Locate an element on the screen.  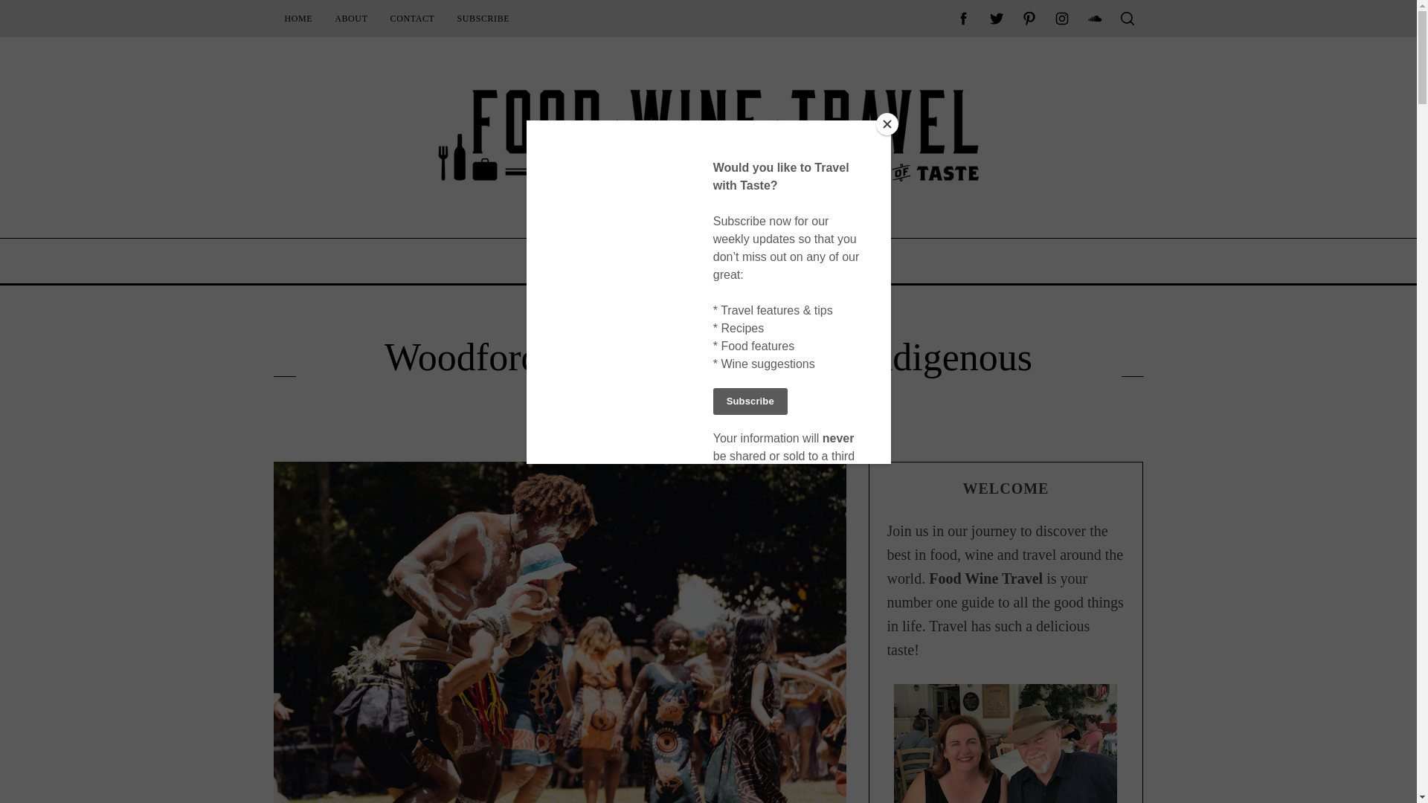
WINE is located at coordinates (669, 260).